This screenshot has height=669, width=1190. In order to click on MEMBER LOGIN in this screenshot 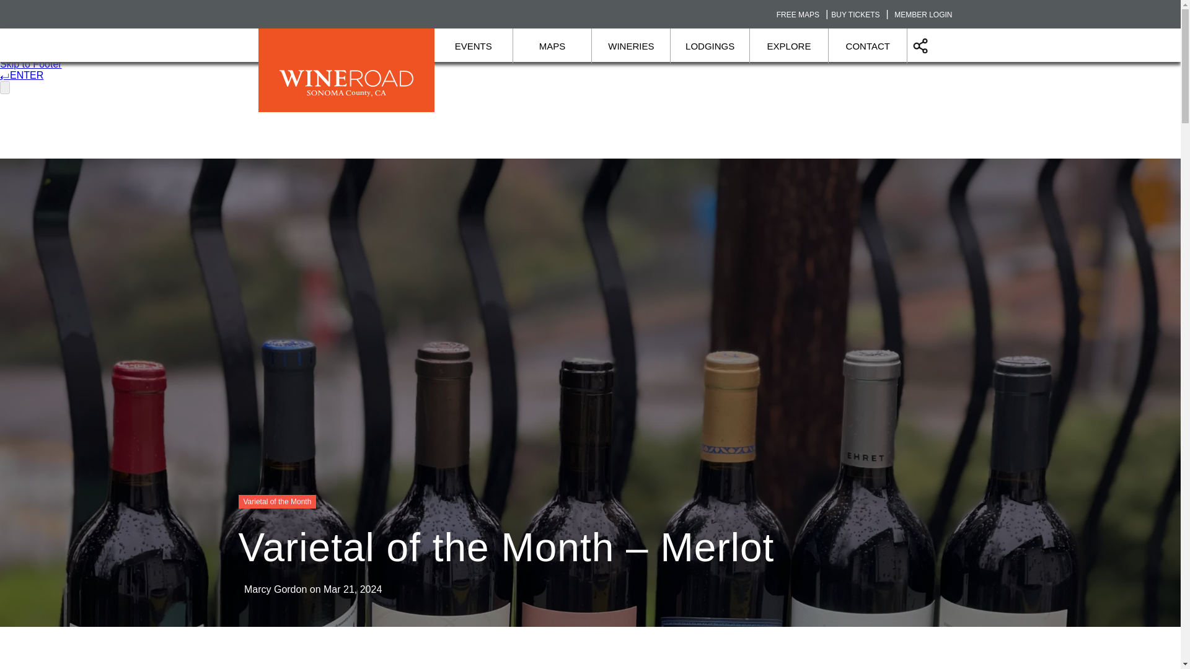, I will do `click(923, 15)`.